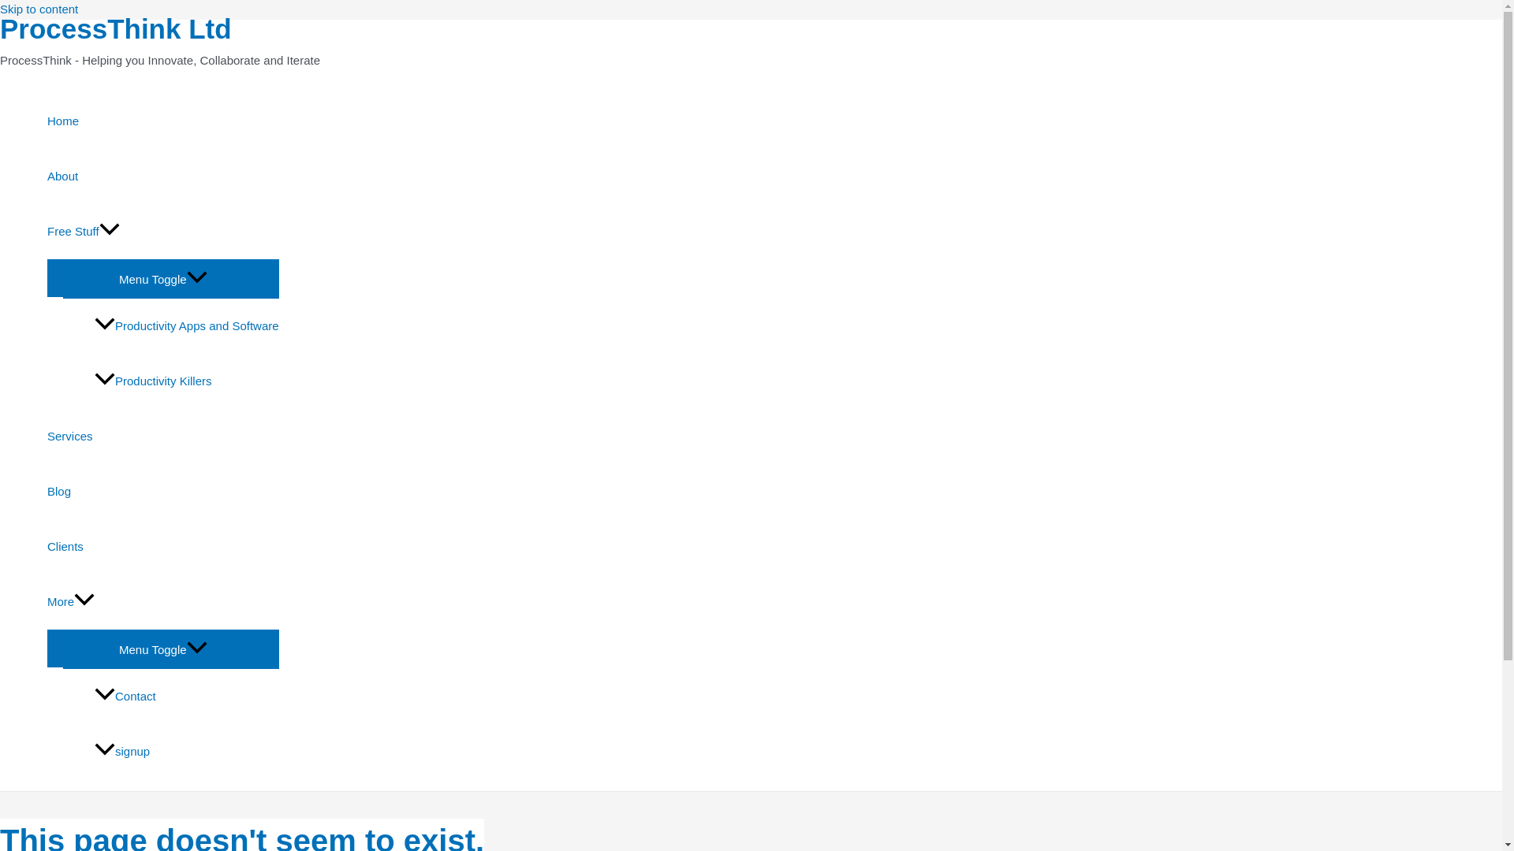  Describe the element at coordinates (162, 437) in the screenshot. I see `Services` at that location.